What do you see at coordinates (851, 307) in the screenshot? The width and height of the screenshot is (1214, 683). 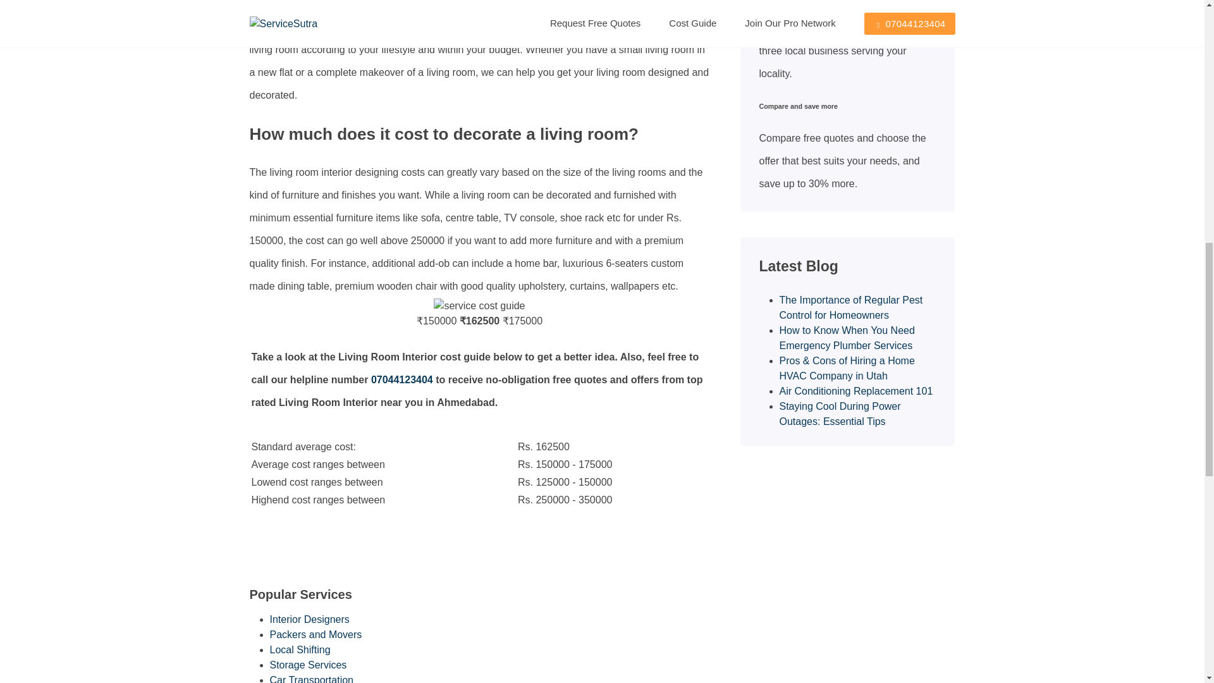 I see `The Importance of Regular Pest Control for Homeowners` at bounding box center [851, 307].